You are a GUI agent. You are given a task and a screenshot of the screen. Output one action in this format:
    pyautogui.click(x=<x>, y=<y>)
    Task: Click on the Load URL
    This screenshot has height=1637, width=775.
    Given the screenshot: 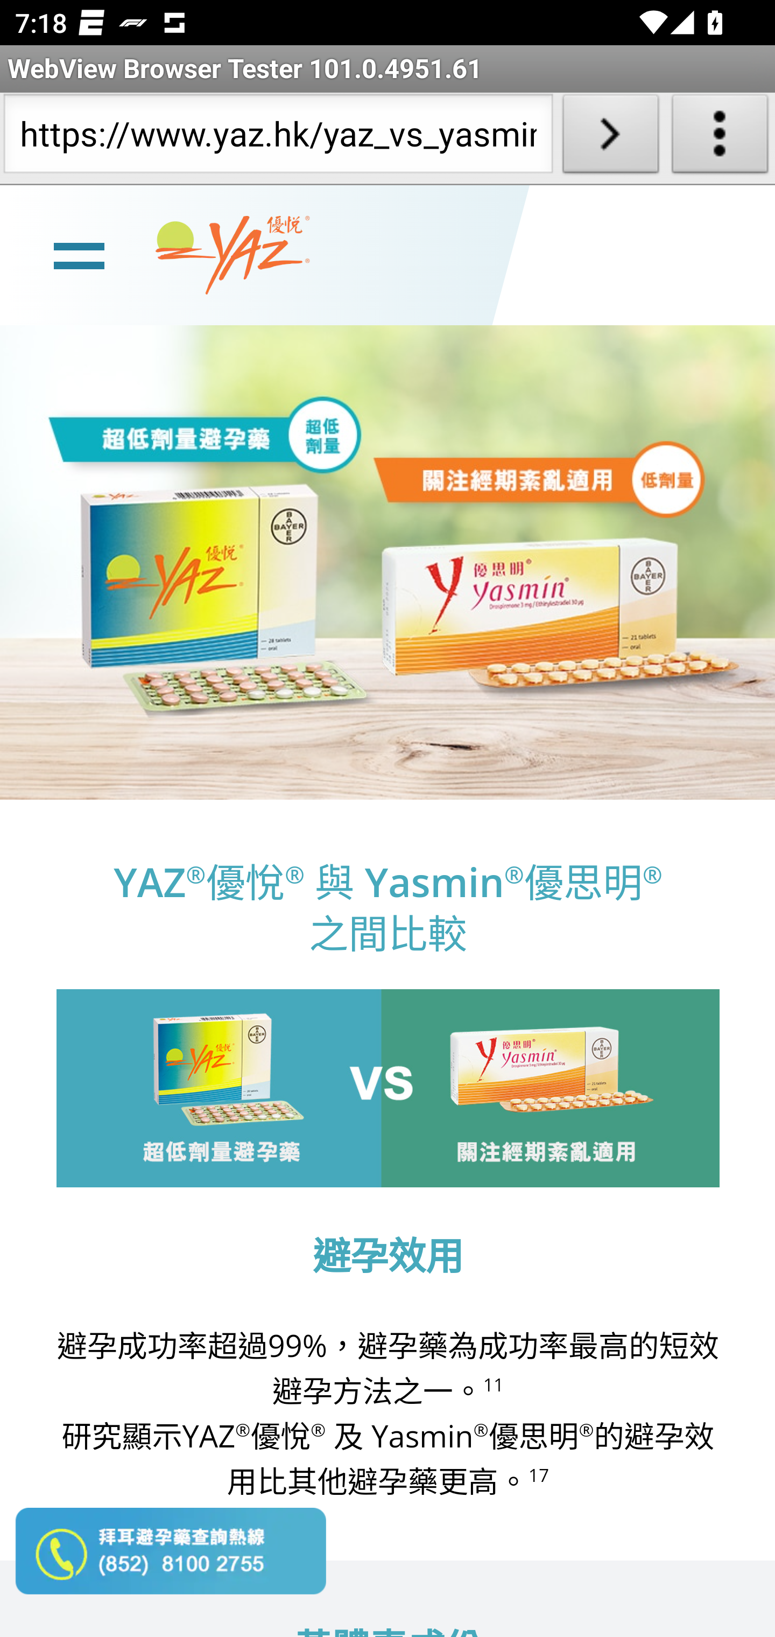 What is the action you would take?
    pyautogui.click(x=610, y=138)
    